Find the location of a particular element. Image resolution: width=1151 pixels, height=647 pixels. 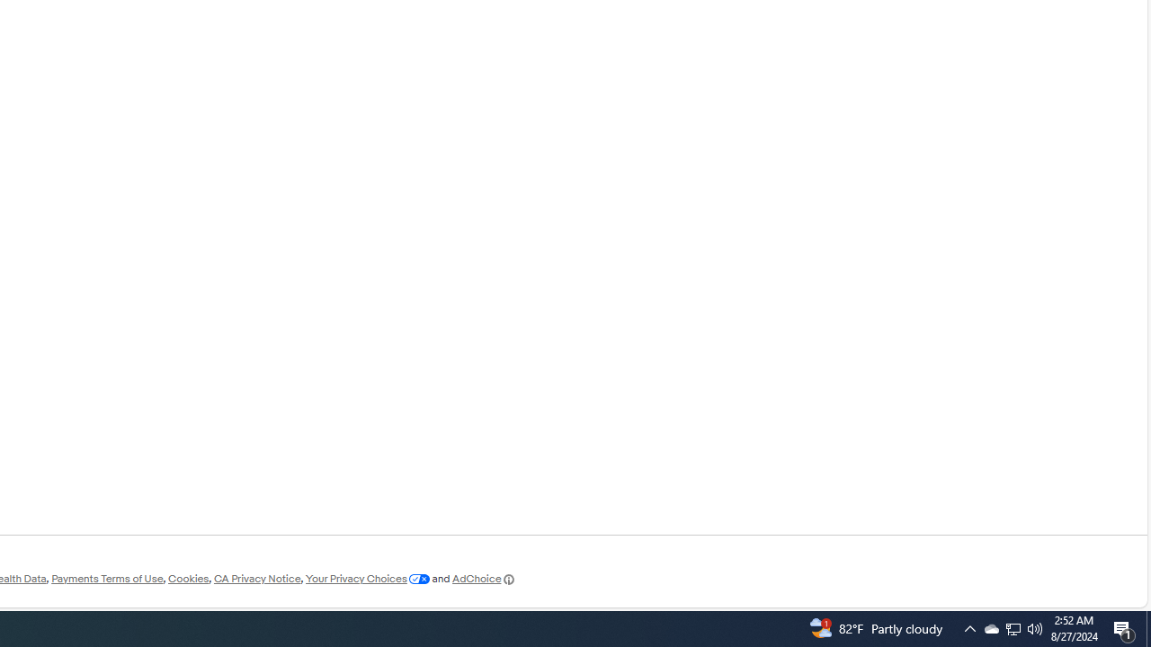

CA Privacy Notice is located at coordinates (257, 579).